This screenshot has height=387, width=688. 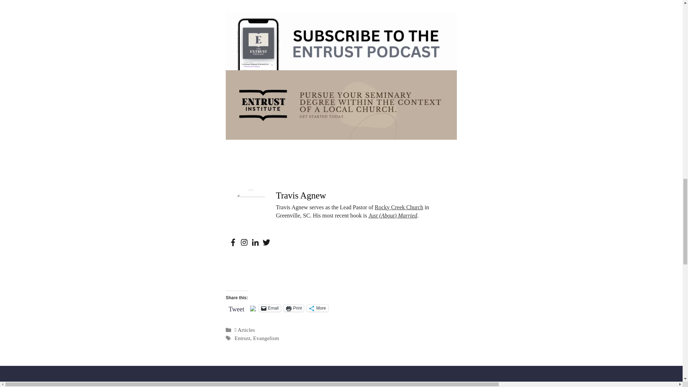 I want to click on Click to email a link to a friend, so click(x=269, y=308).